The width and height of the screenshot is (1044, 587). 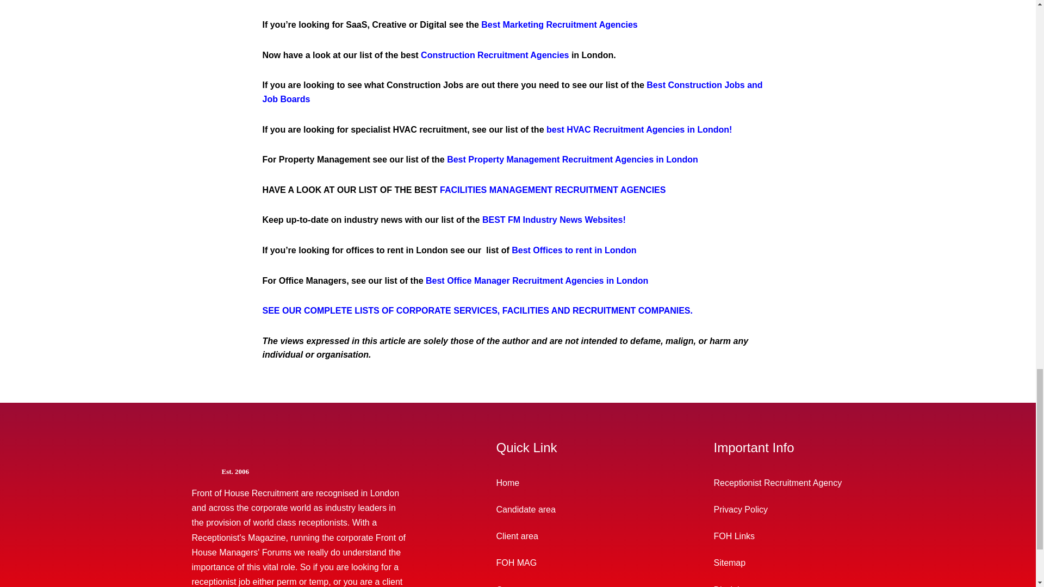 I want to click on best HVAC Recruitment Agencies in London!, so click(x=638, y=129).